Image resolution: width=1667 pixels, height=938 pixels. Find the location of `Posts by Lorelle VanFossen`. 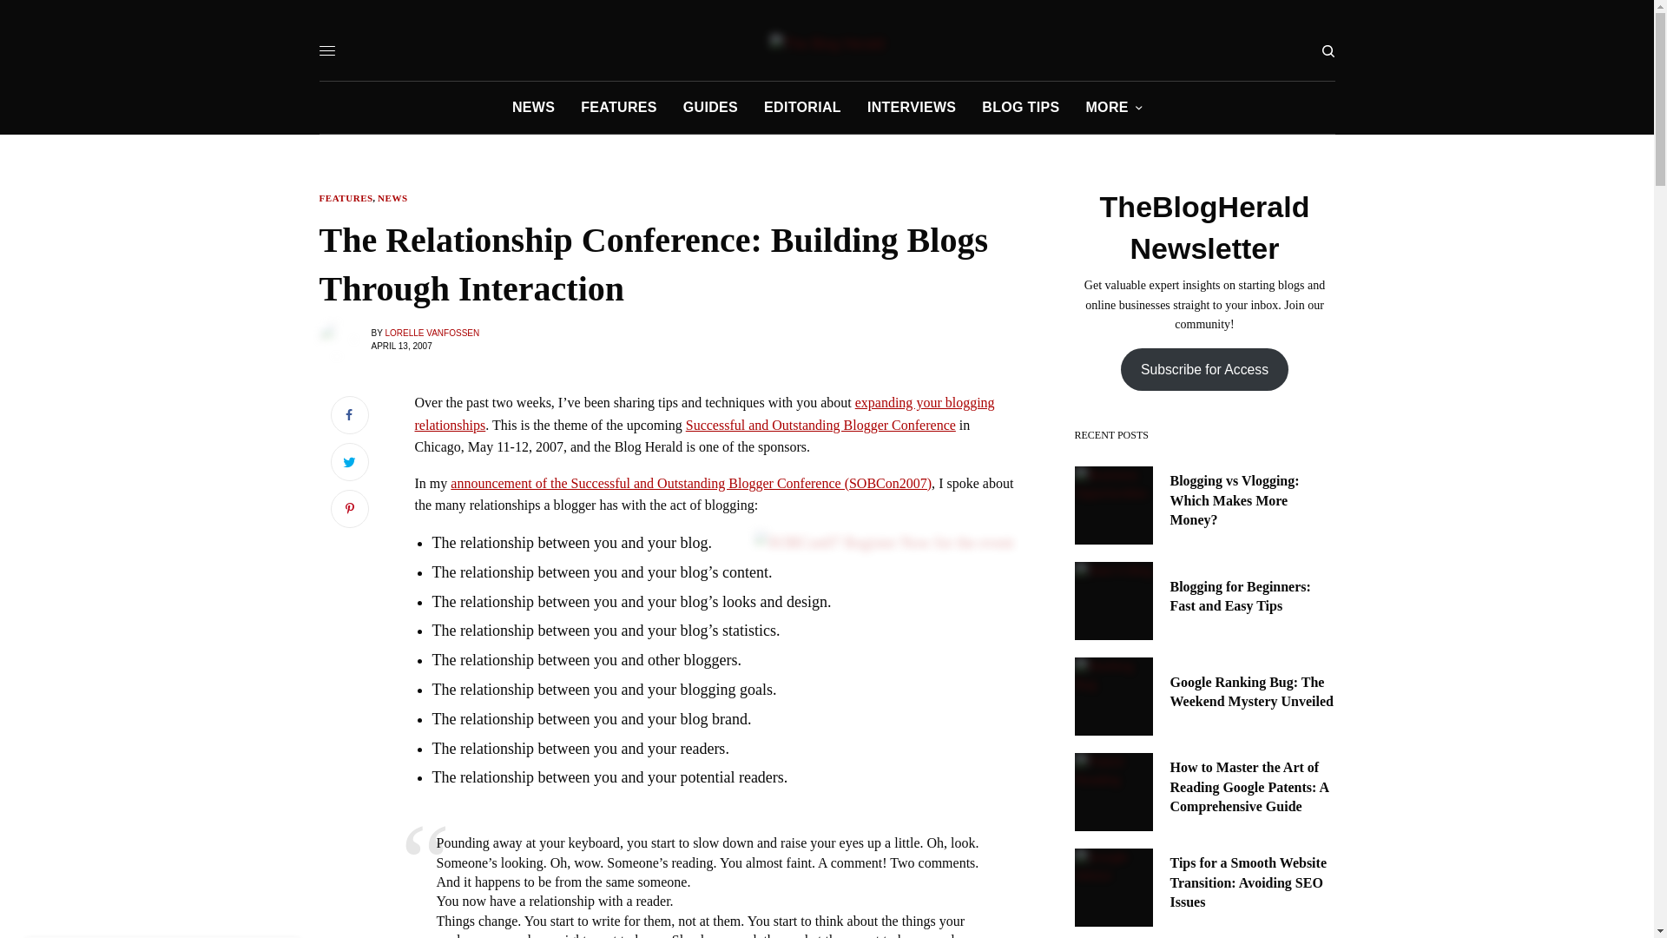

Posts by Lorelle VanFossen is located at coordinates (432, 333).